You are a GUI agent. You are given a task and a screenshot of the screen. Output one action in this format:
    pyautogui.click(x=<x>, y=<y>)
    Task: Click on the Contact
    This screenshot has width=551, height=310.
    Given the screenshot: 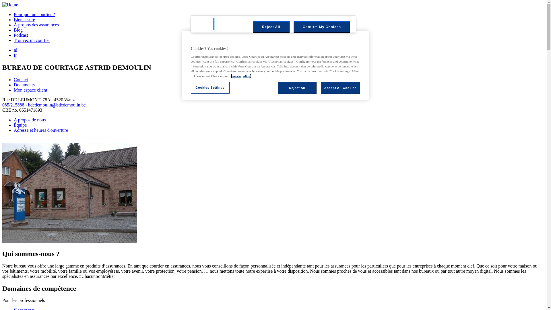 What is the action you would take?
    pyautogui.click(x=21, y=80)
    